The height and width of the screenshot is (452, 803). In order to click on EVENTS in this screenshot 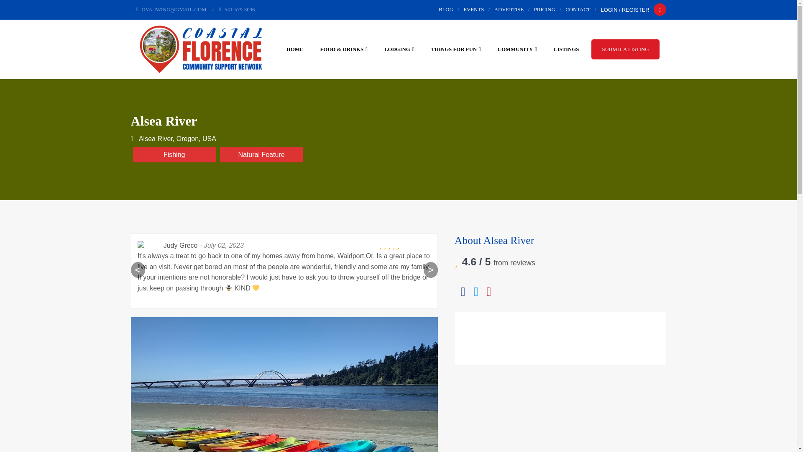, I will do `click(473, 10)`.